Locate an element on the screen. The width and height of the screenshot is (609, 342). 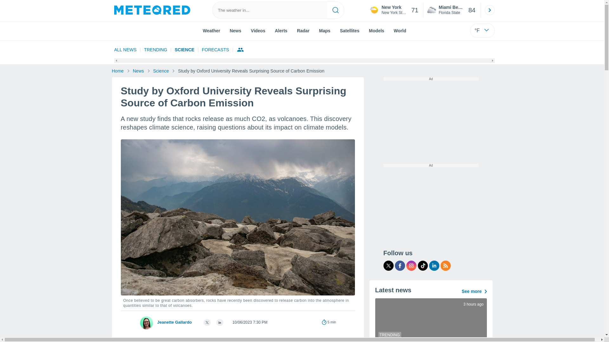
Weather is located at coordinates (211, 30).